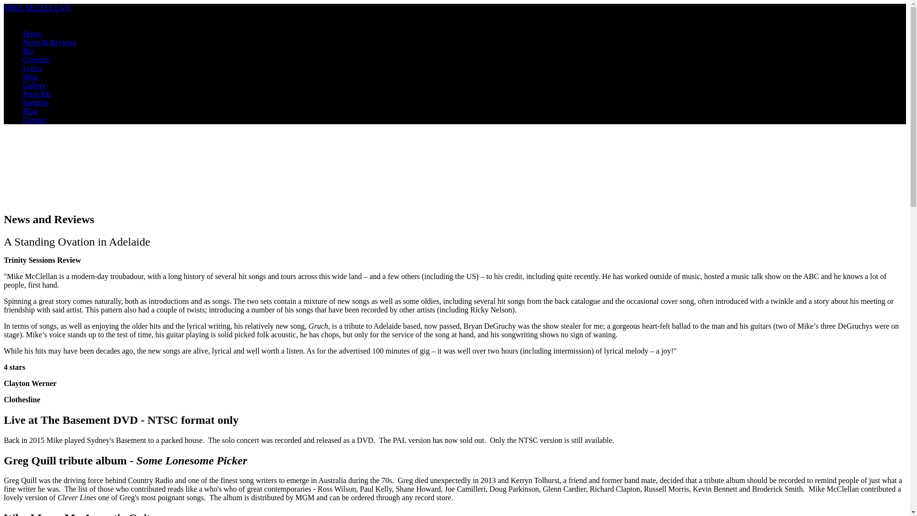  Describe the element at coordinates (34, 85) in the screenshot. I see `Gallery` at that location.